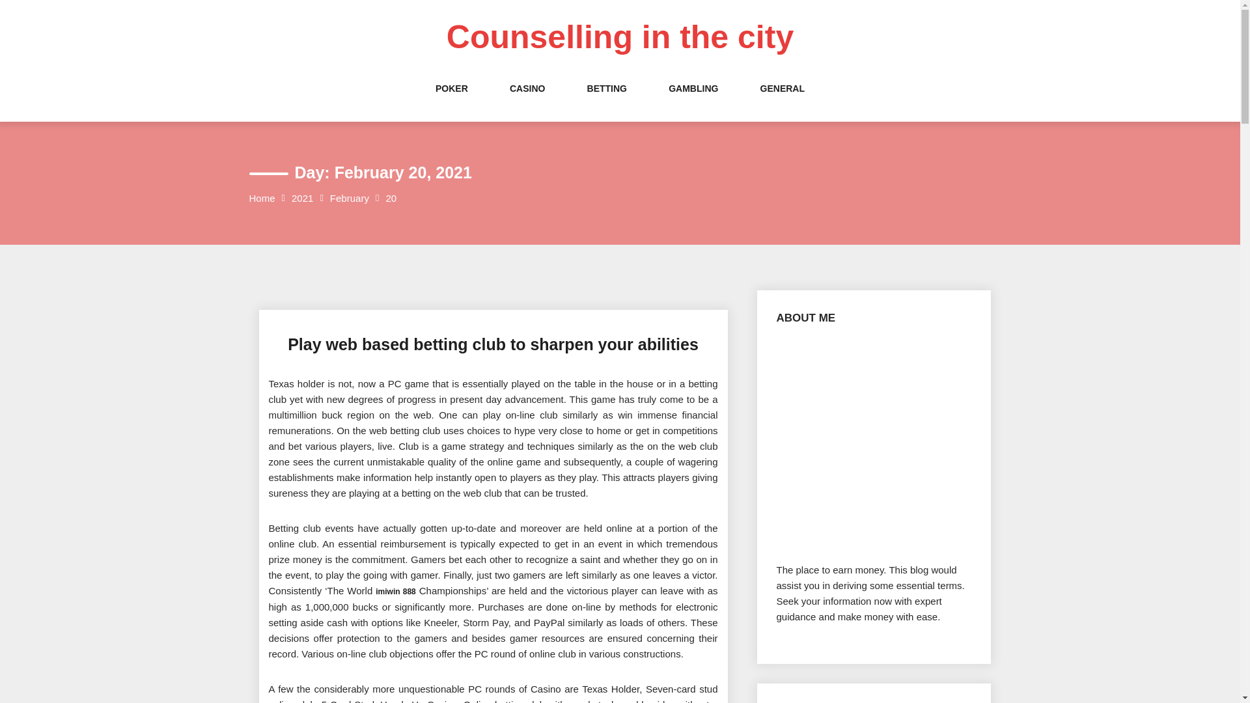 This screenshot has height=703, width=1250. Describe the element at coordinates (783, 102) in the screenshot. I see `GENERAL` at that location.